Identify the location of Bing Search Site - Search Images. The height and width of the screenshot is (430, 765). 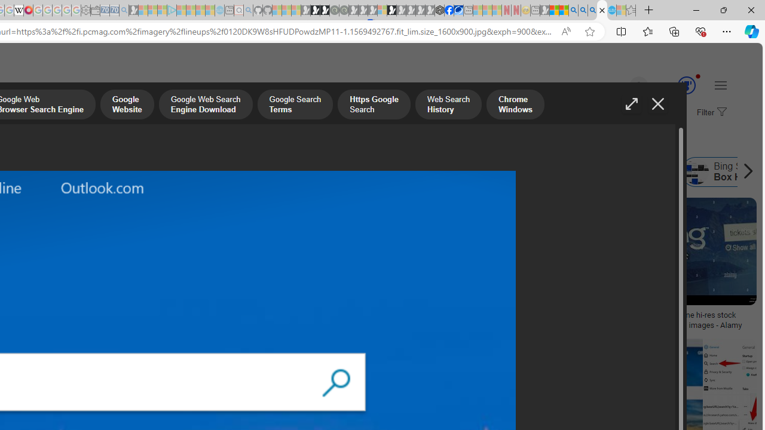
(602, 11).